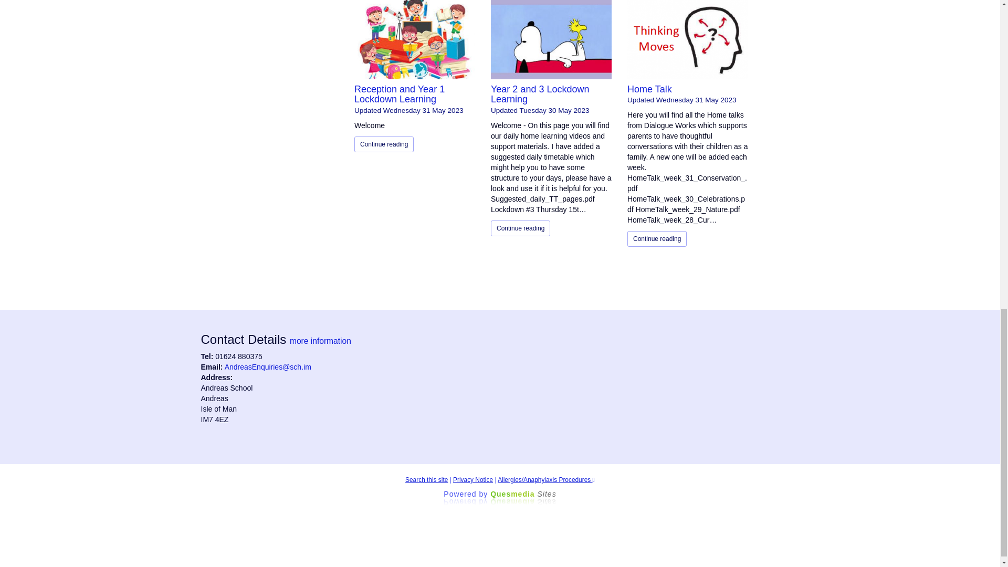 The image size is (1008, 567). What do you see at coordinates (384, 144) in the screenshot?
I see `Continue reading` at bounding box center [384, 144].